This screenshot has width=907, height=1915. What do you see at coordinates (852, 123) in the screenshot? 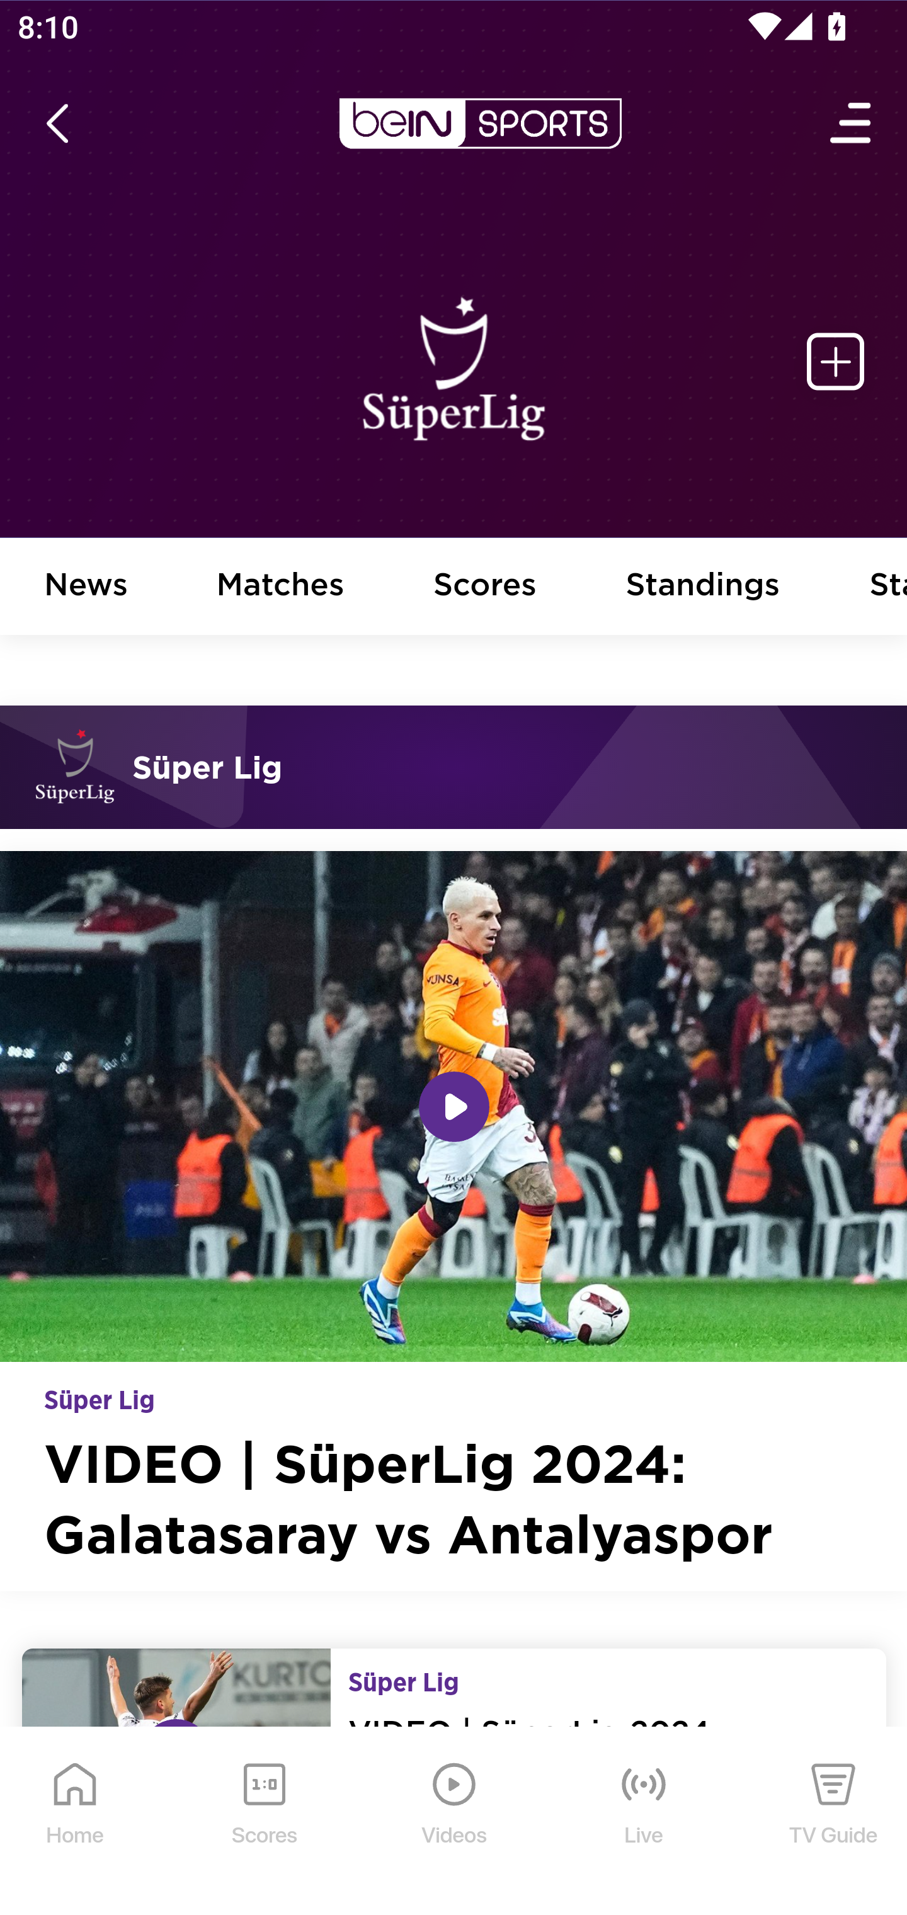
I see `Open Menu Icon` at bounding box center [852, 123].